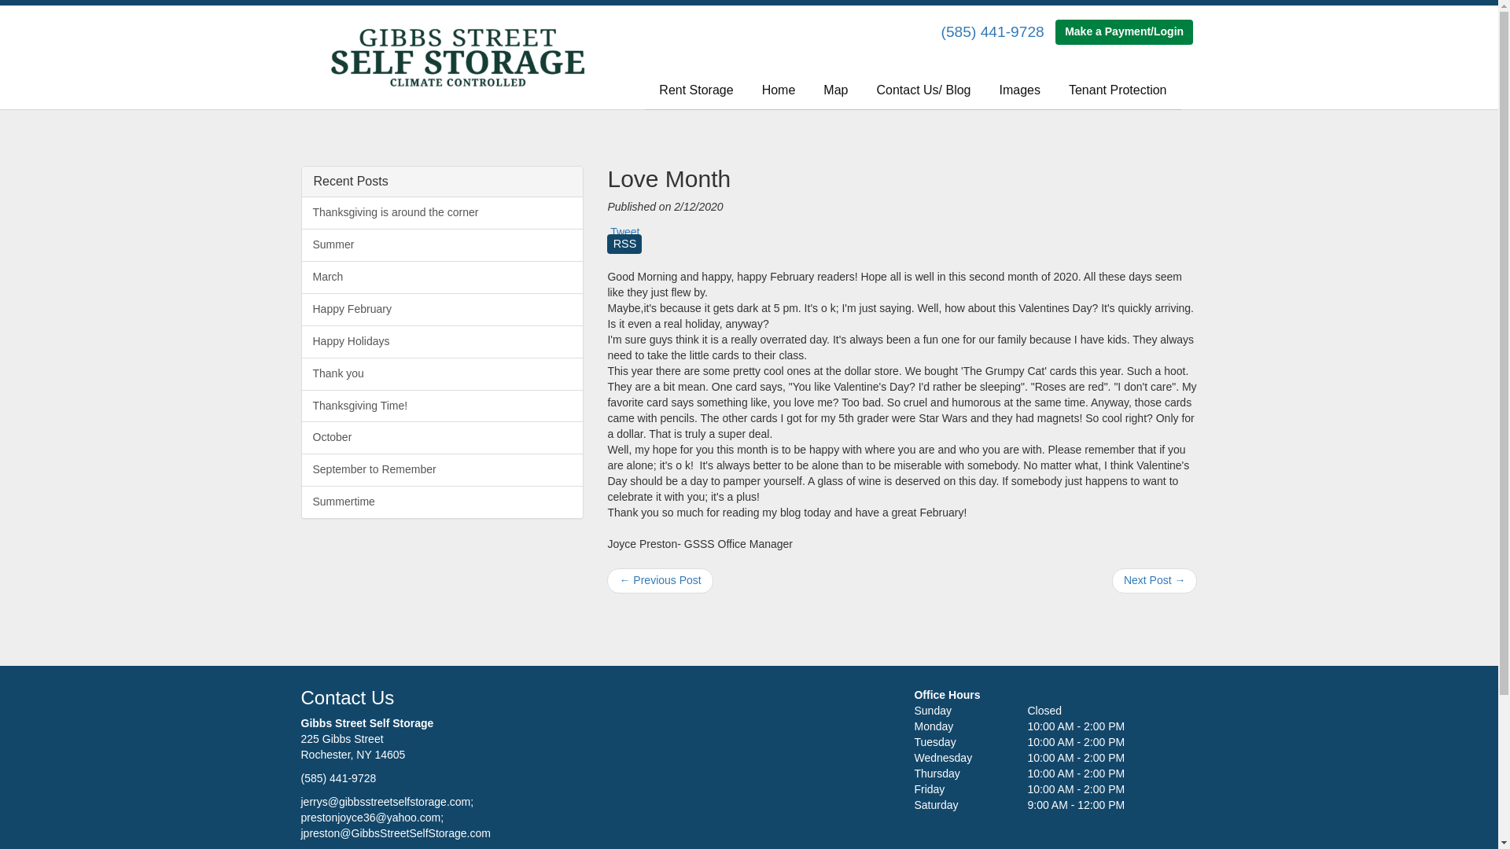 Image resolution: width=1510 pixels, height=849 pixels. Describe the element at coordinates (779, 90) in the screenshot. I see `Home` at that location.